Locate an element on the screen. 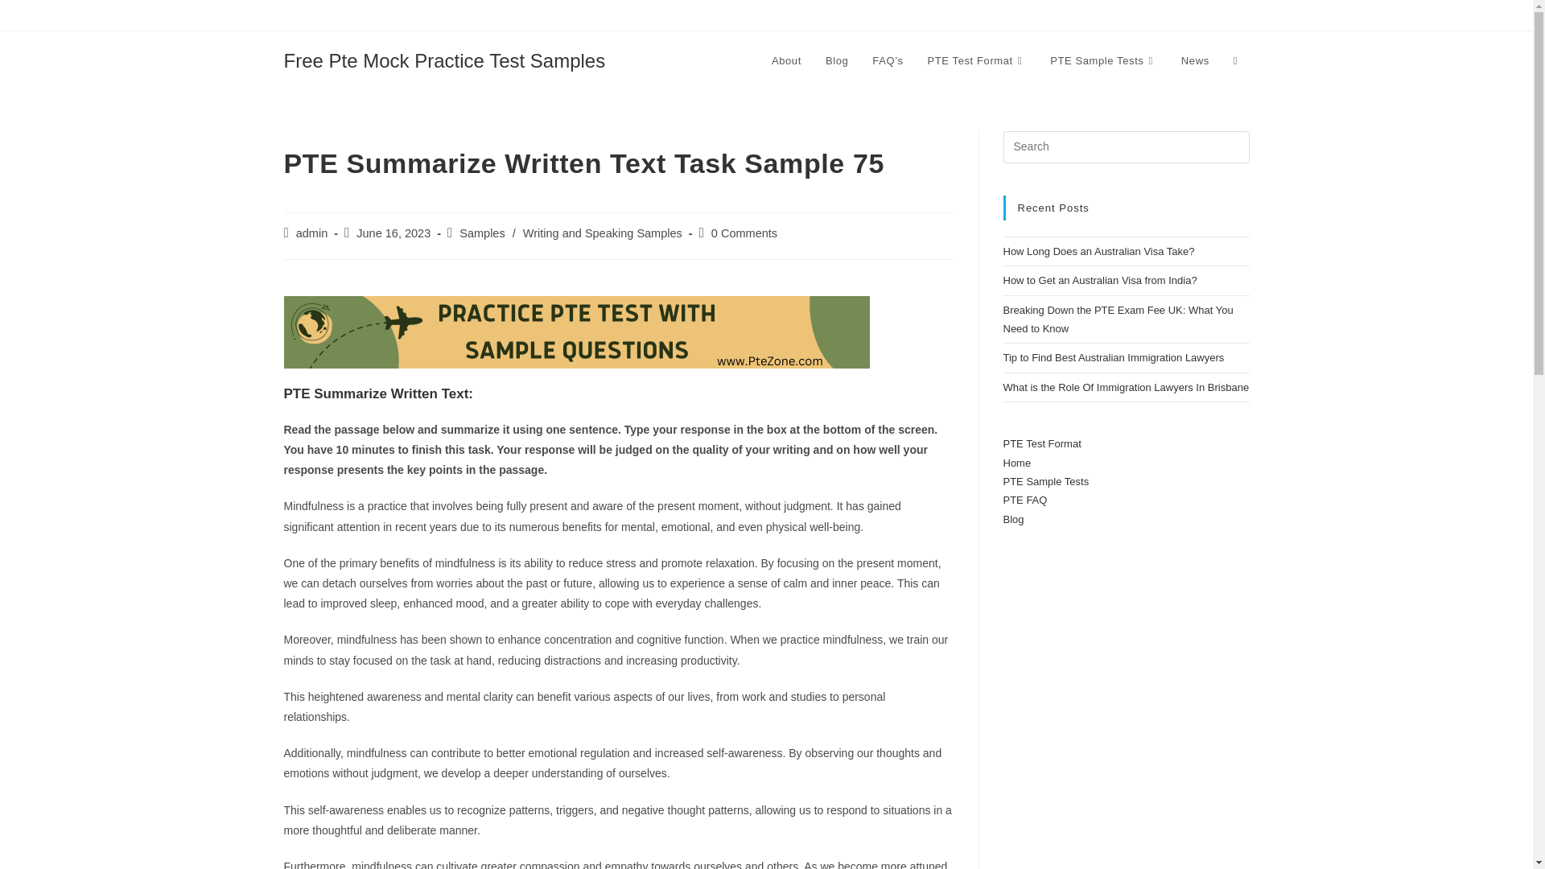 The height and width of the screenshot is (869, 1545). Samples is located at coordinates (481, 233).